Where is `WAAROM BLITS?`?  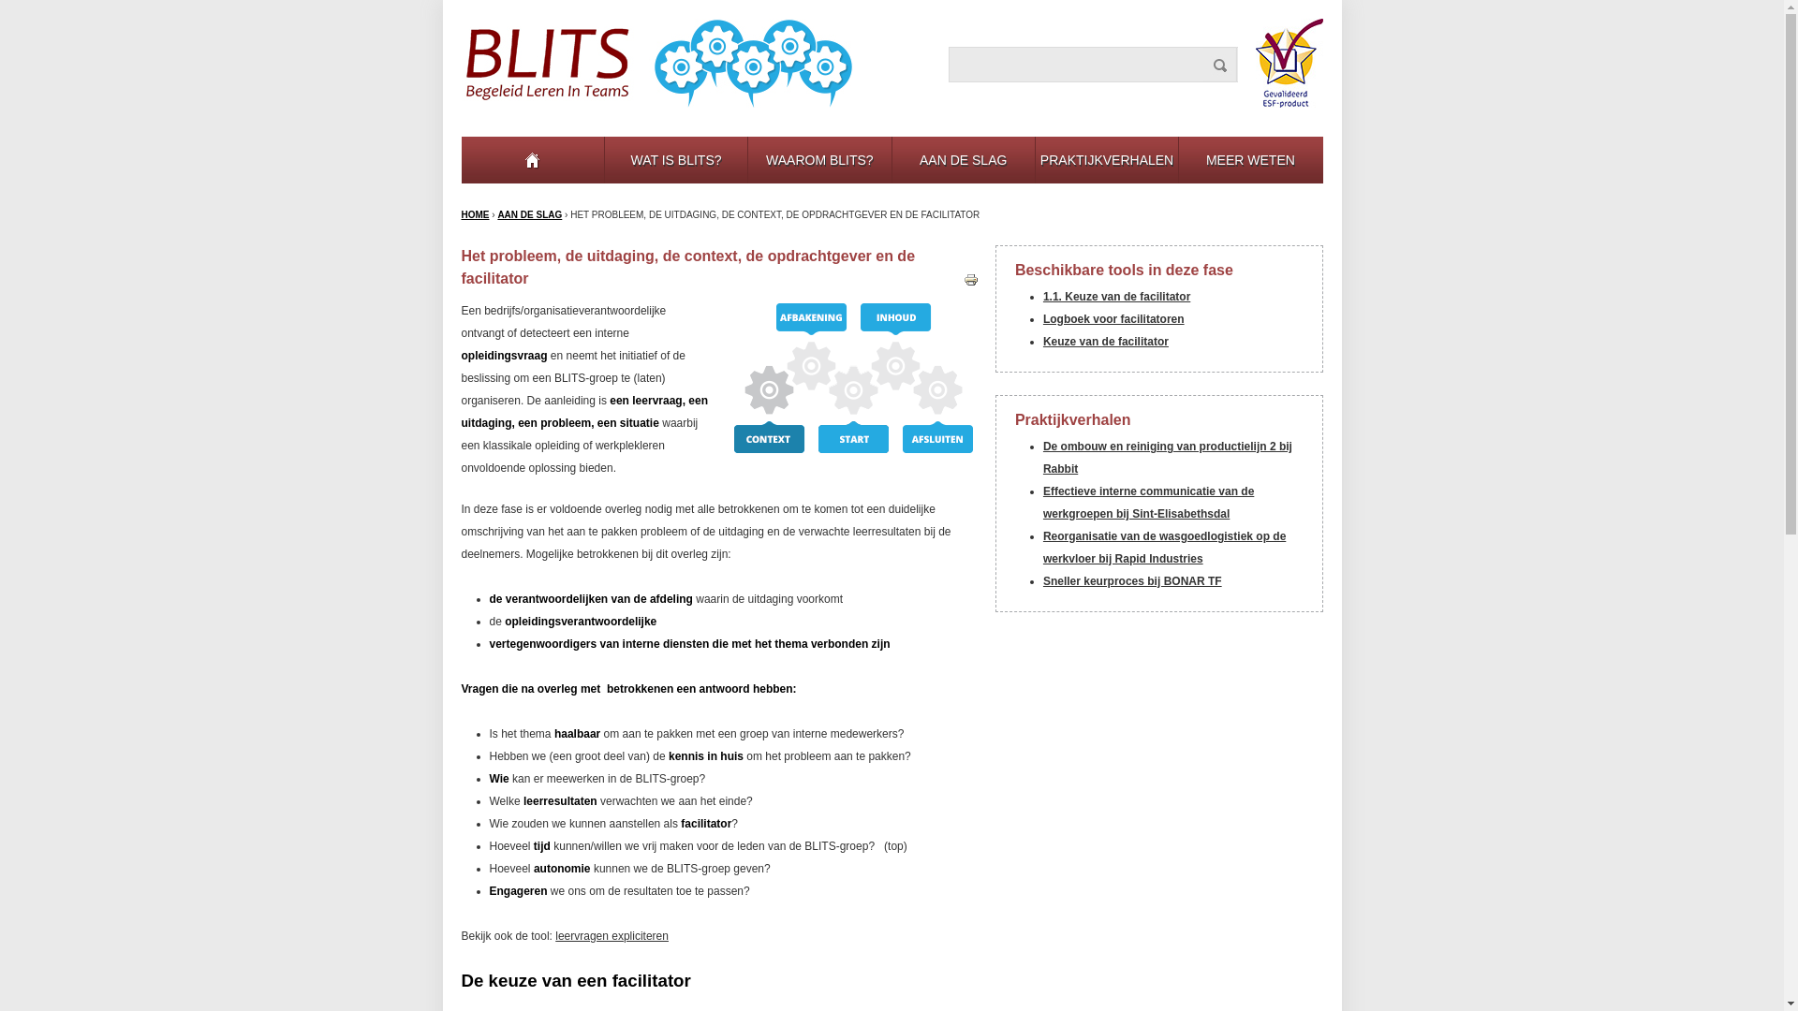 WAAROM BLITS? is located at coordinates (819, 160).